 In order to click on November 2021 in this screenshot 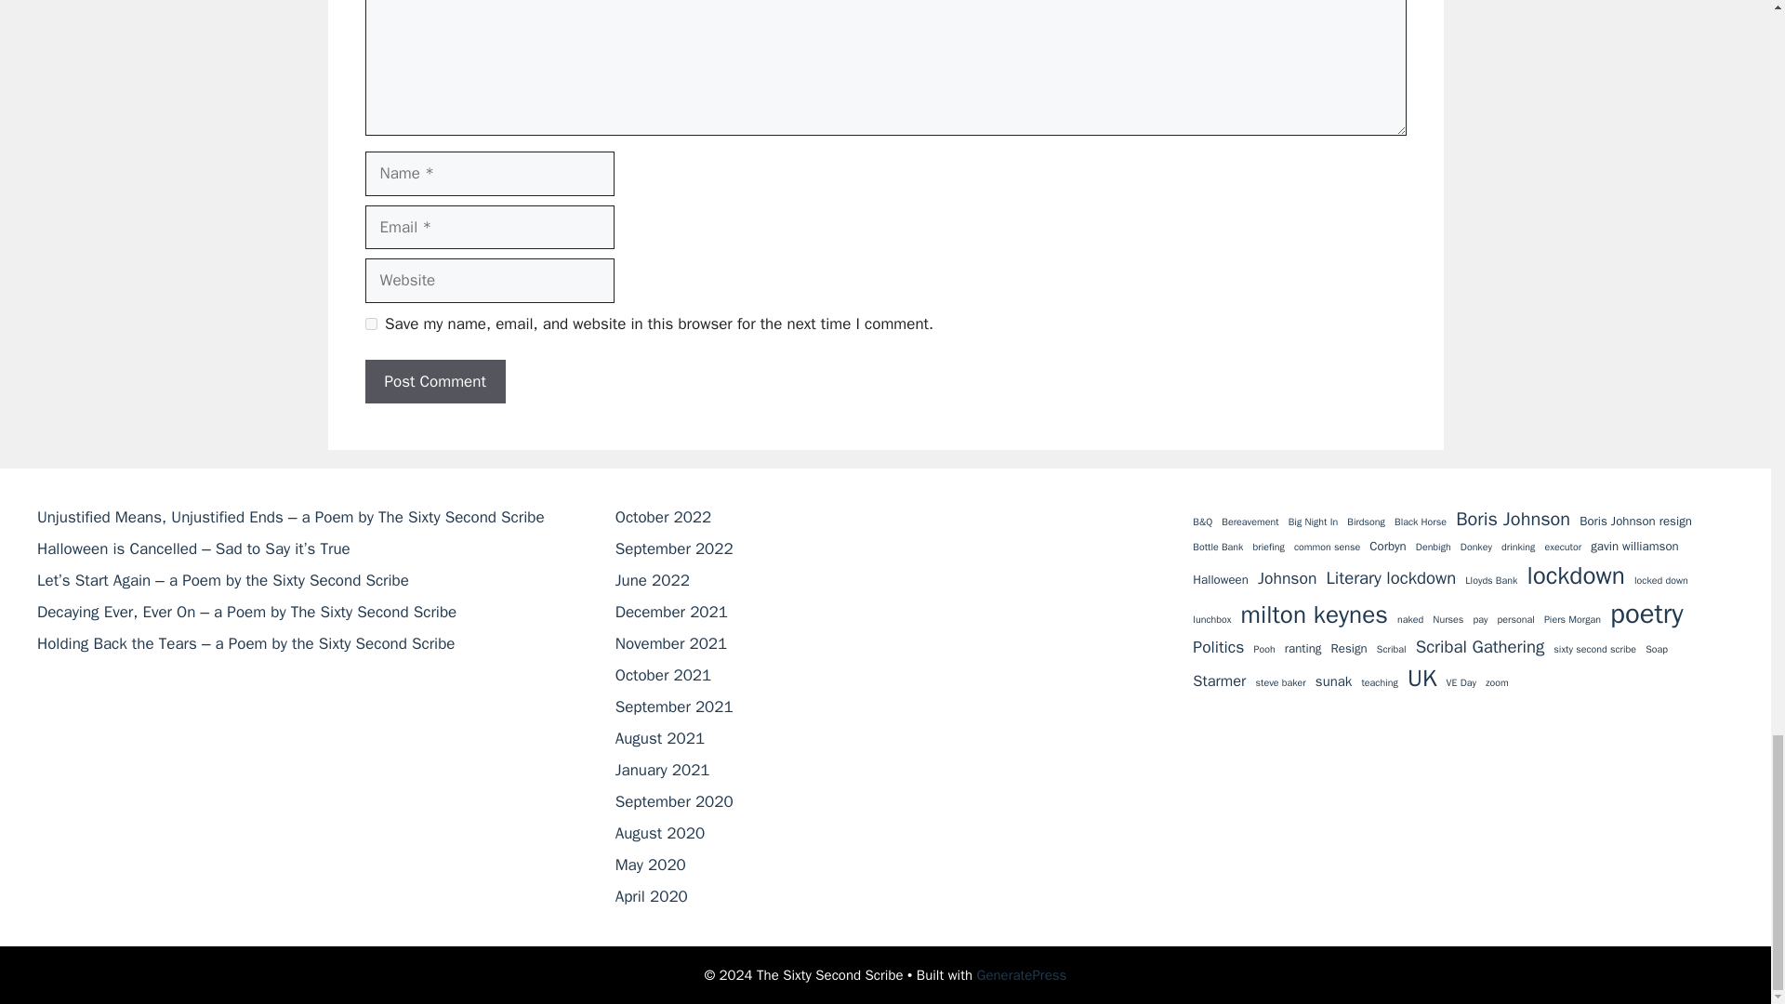, I will do `click(671, 643)`.